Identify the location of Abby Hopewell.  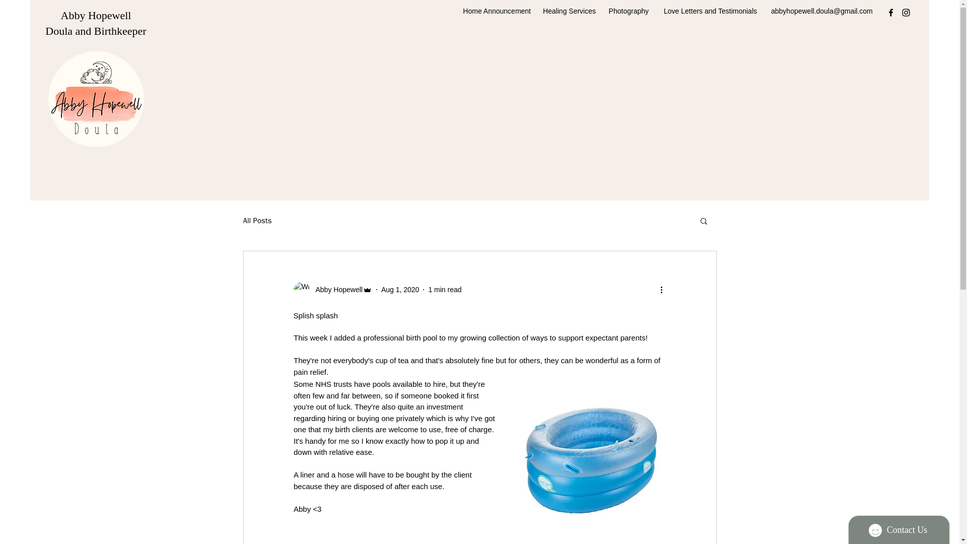
(335, 289).